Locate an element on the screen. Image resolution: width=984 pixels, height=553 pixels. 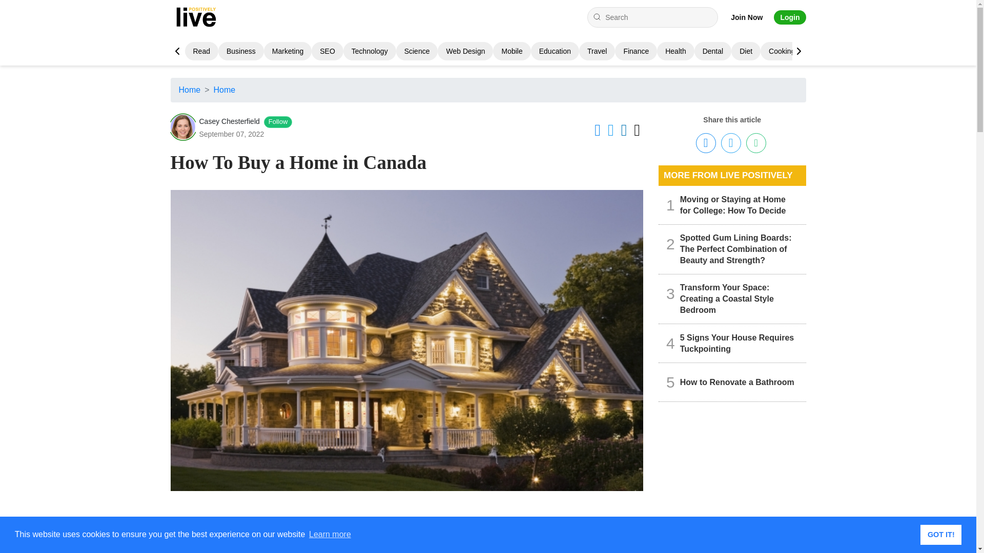
Login is located at coordinates (789, 17).